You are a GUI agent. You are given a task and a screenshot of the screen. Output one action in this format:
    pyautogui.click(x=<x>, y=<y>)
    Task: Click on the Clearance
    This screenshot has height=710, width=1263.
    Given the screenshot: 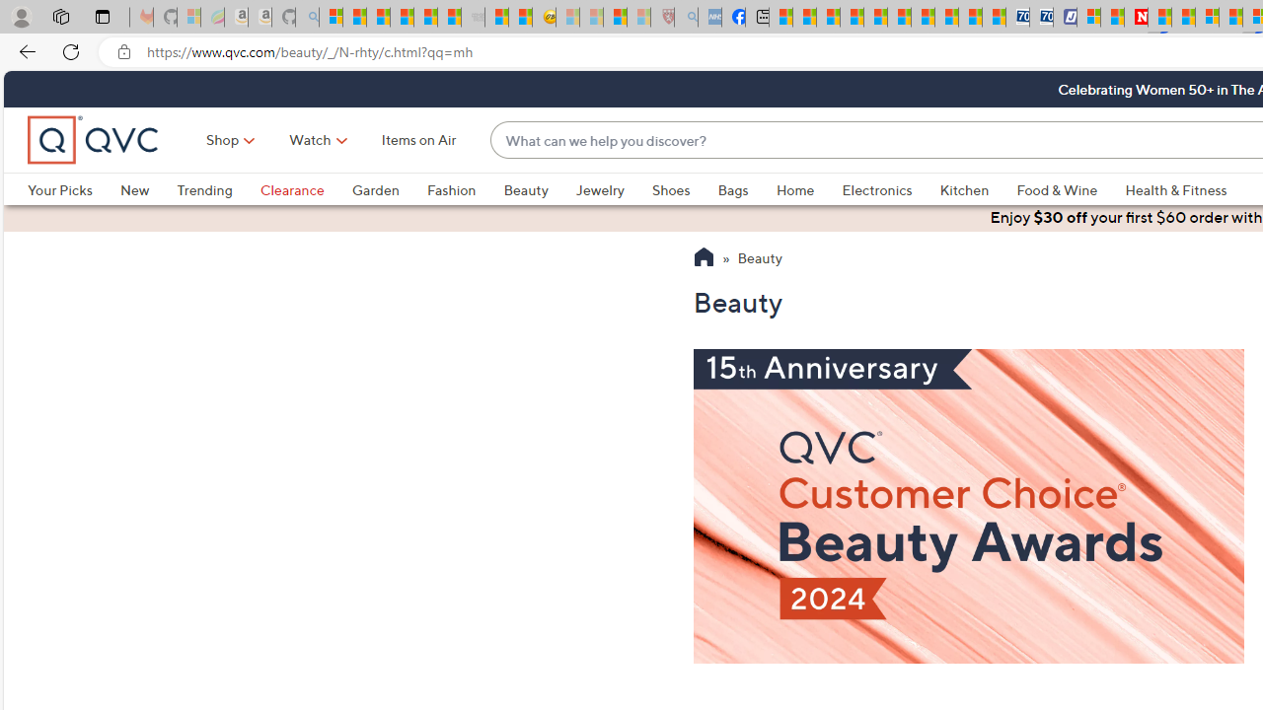 What is the action you would take?
    pyautogui.click(x=306, y=189)
    